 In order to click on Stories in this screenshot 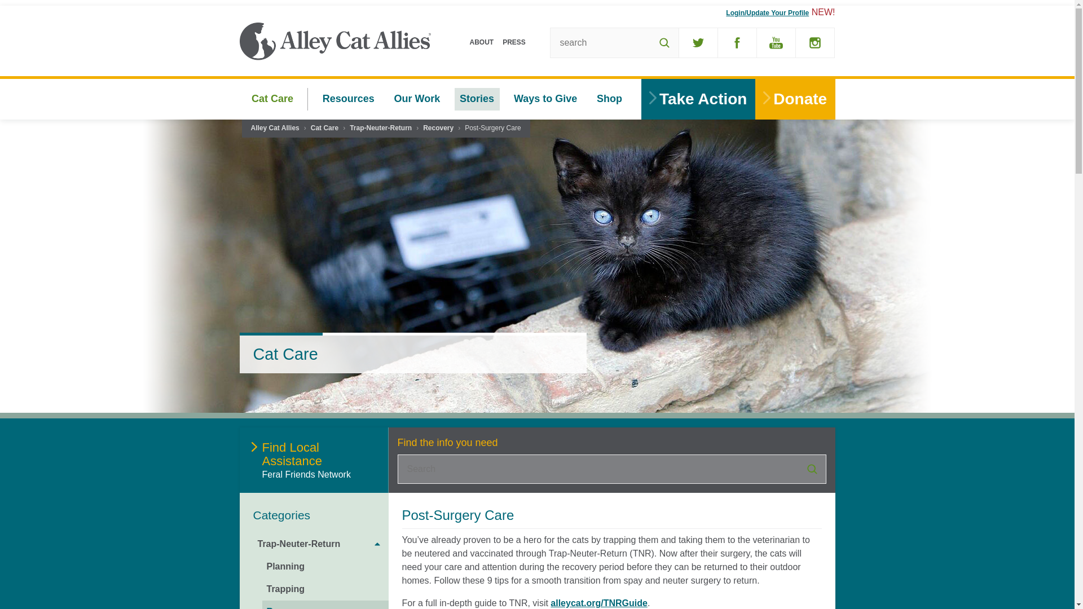, I will do `click(477, 99)`.